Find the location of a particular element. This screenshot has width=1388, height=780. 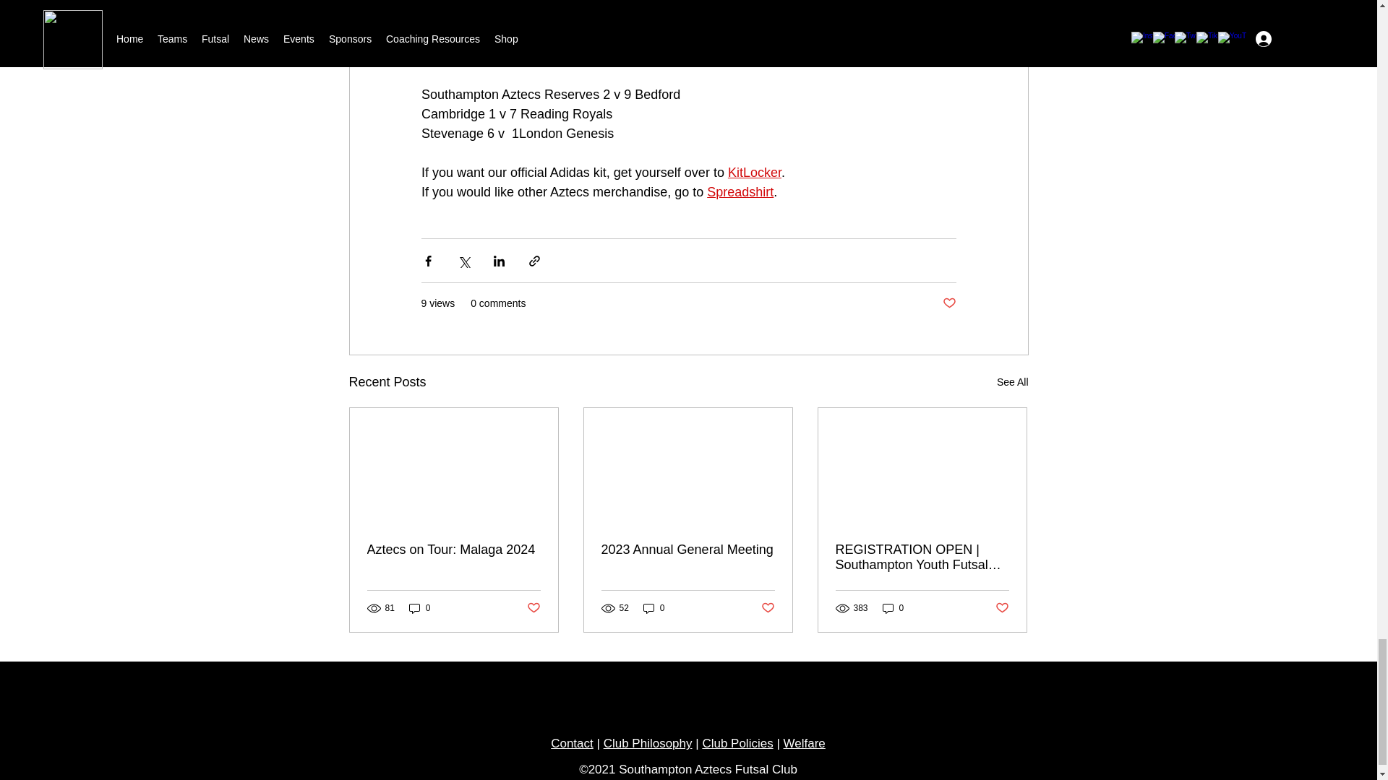

0 is located at coordinates (419, 608).